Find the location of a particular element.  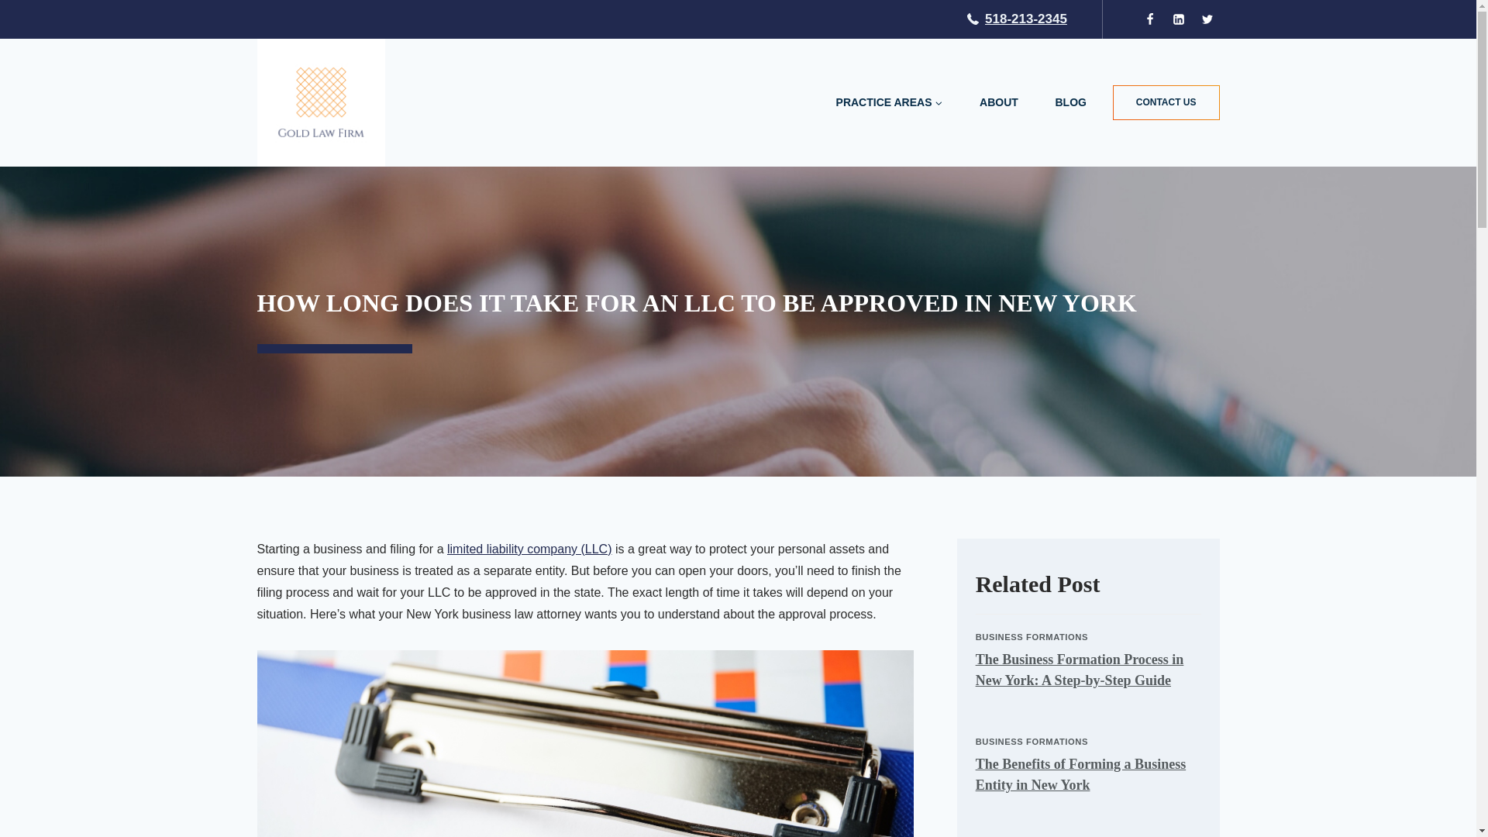

The Benefits of Forming a Business Entity in New York is located at coordinates (1080, 774).